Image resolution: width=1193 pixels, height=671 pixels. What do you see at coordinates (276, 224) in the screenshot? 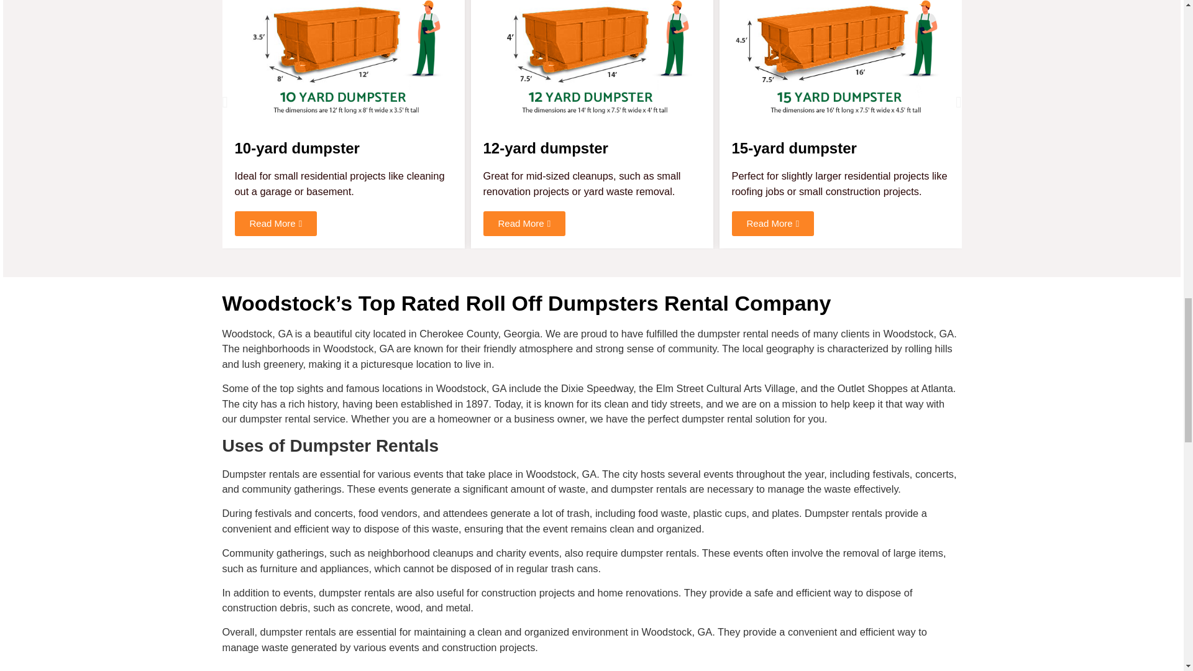
I see `Read More` at bounding box center [276, 224].